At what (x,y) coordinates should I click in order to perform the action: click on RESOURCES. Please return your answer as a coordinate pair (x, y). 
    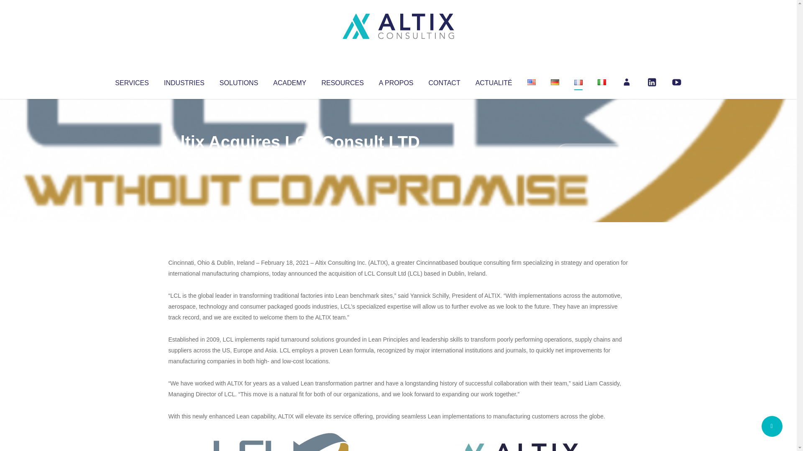
    Looking at the image, I should click on (342, 81).